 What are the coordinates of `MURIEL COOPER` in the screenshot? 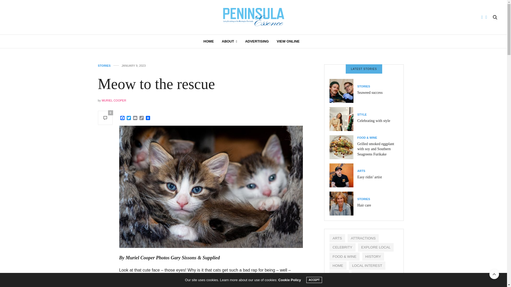 It's located at (114, 100).